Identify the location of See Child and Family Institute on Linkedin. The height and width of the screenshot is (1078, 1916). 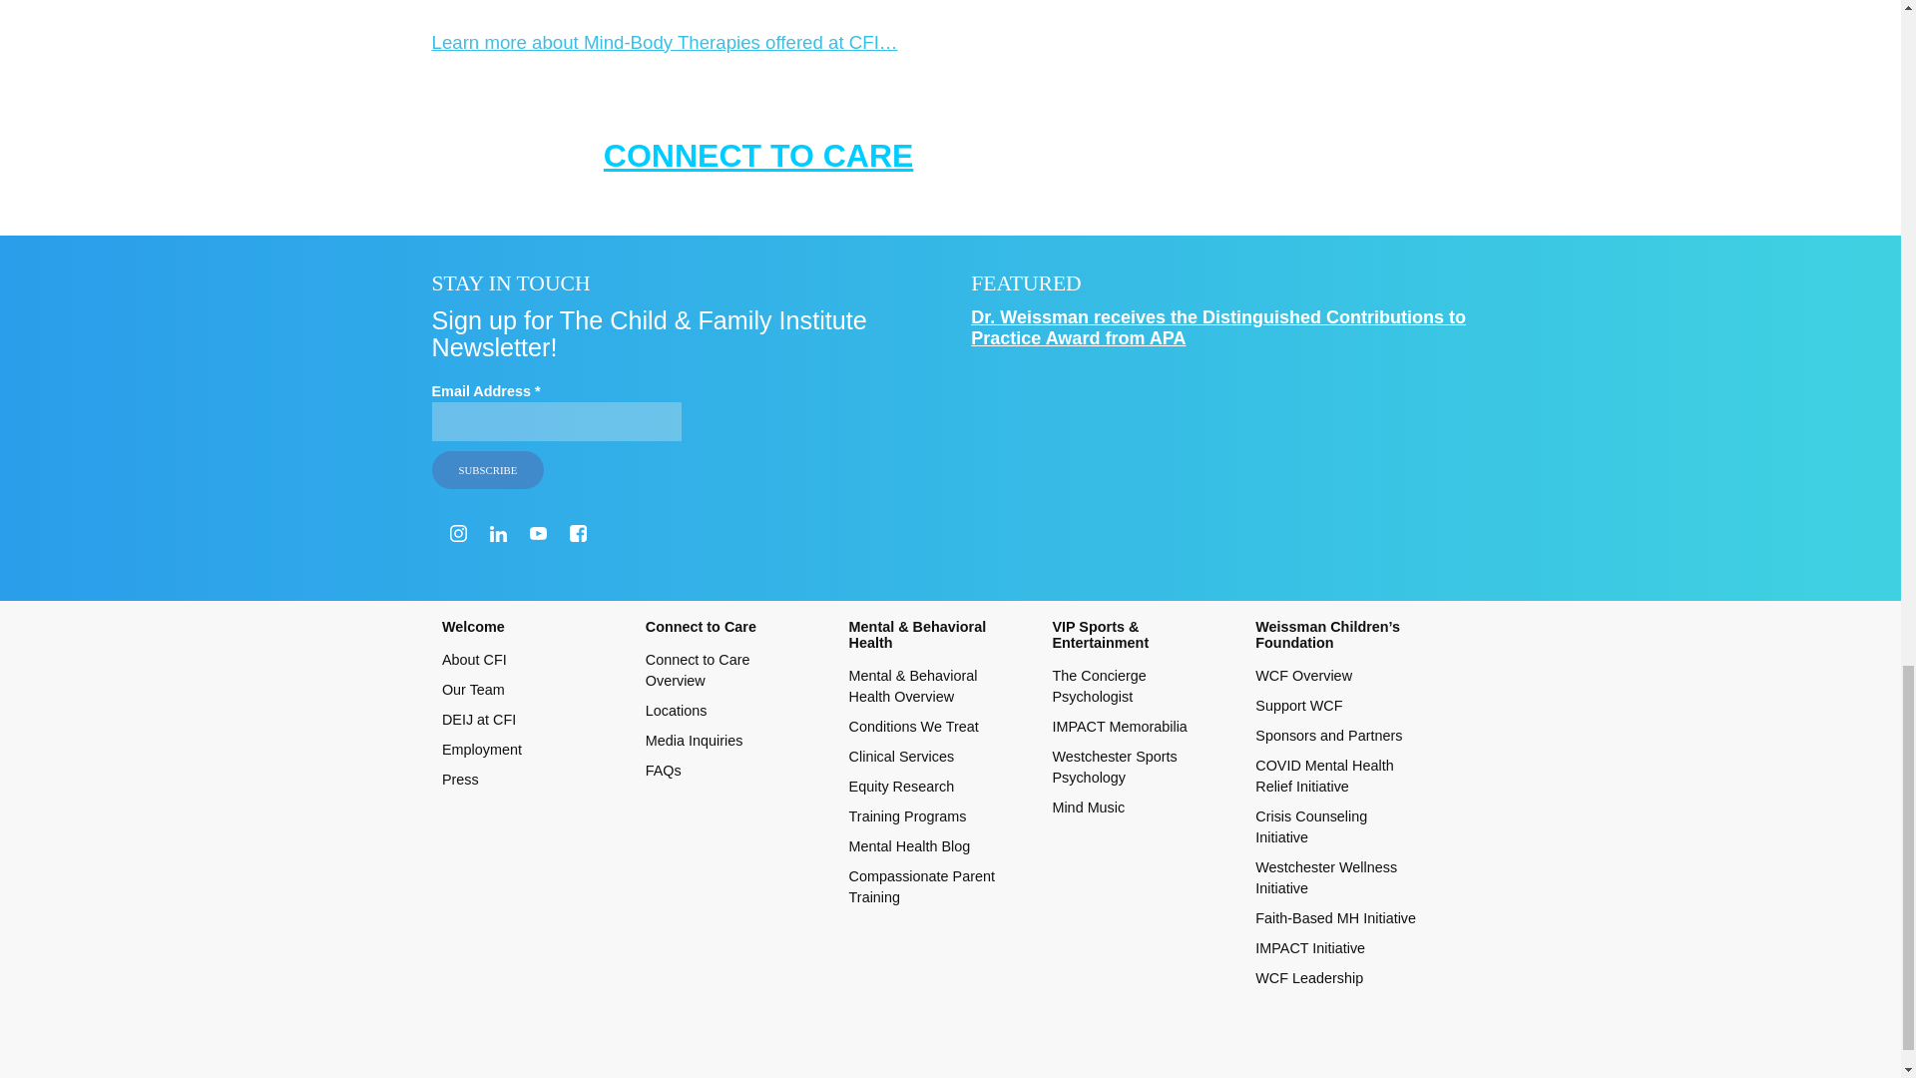
(499, 534).